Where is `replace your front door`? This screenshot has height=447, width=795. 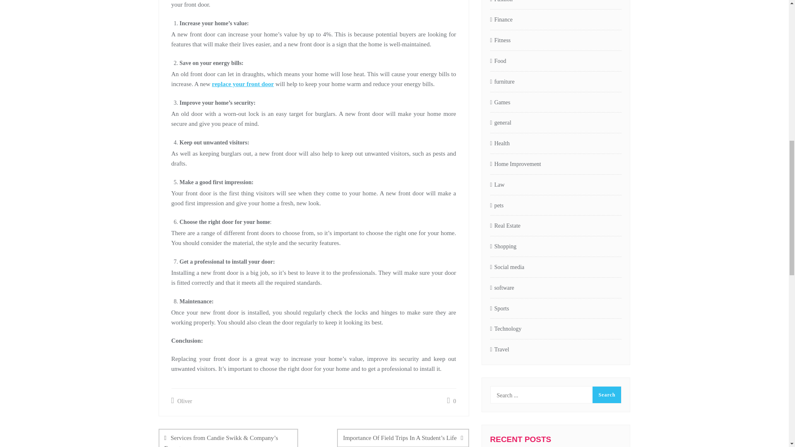 replace your front door is located at coordinates (243, 84).